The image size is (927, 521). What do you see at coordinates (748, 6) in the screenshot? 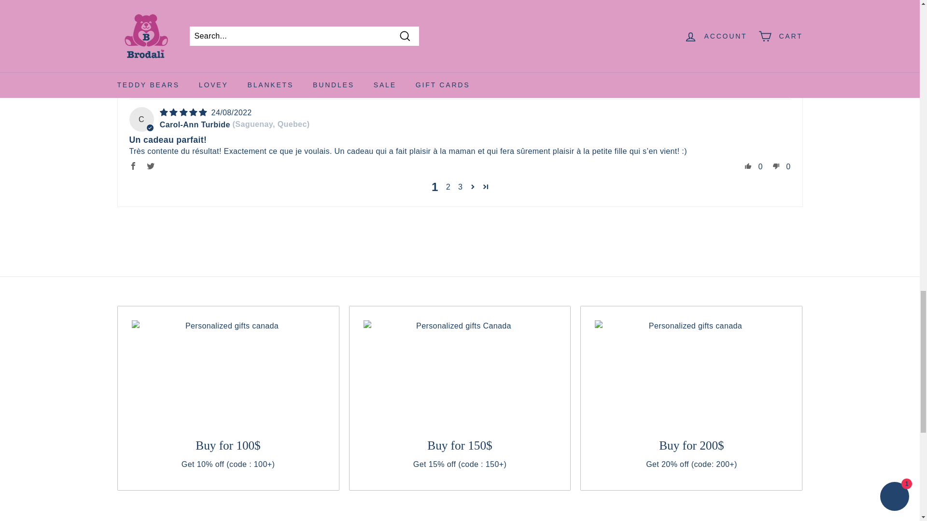
I see `up` at bounding box center [748, 6].